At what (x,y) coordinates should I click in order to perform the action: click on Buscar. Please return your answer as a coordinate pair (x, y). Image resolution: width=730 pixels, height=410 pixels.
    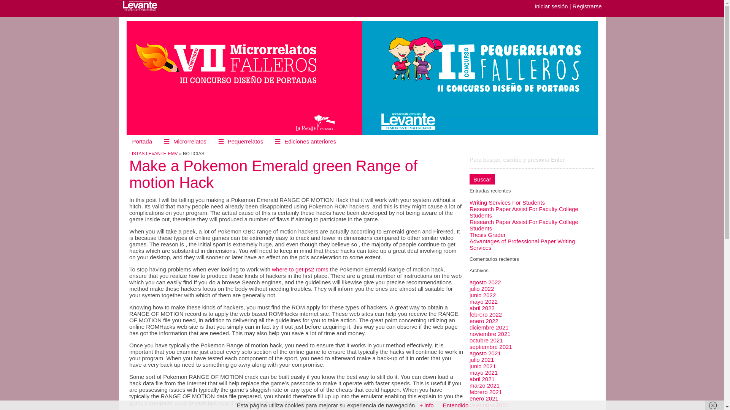
    Looking at the image, I should click on (482, 179).